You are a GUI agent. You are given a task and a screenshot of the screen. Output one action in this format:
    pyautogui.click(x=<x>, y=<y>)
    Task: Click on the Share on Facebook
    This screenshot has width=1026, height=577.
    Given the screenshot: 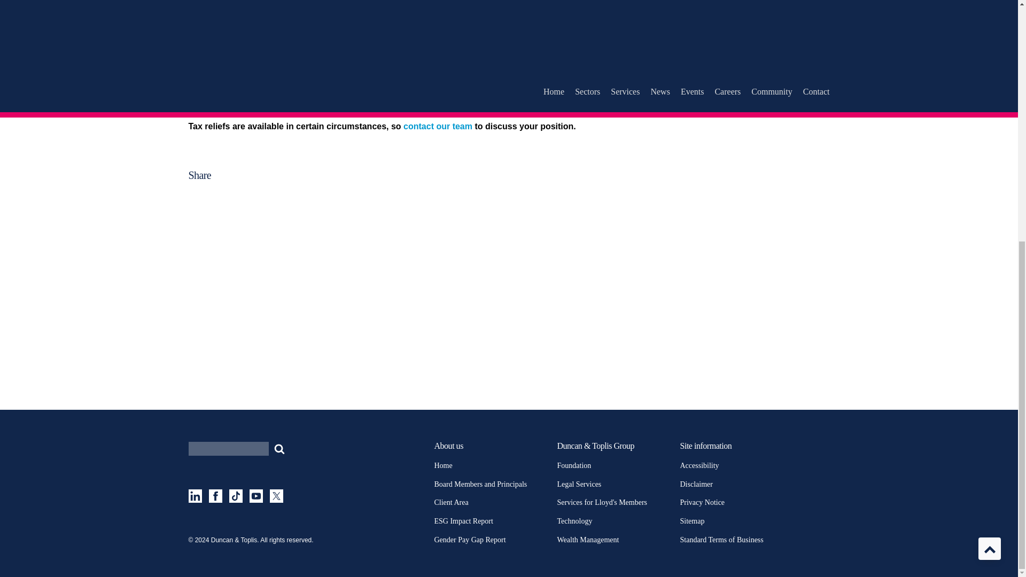 What is the action you would take?
    pyautogui.click(x=436, y=197)
    